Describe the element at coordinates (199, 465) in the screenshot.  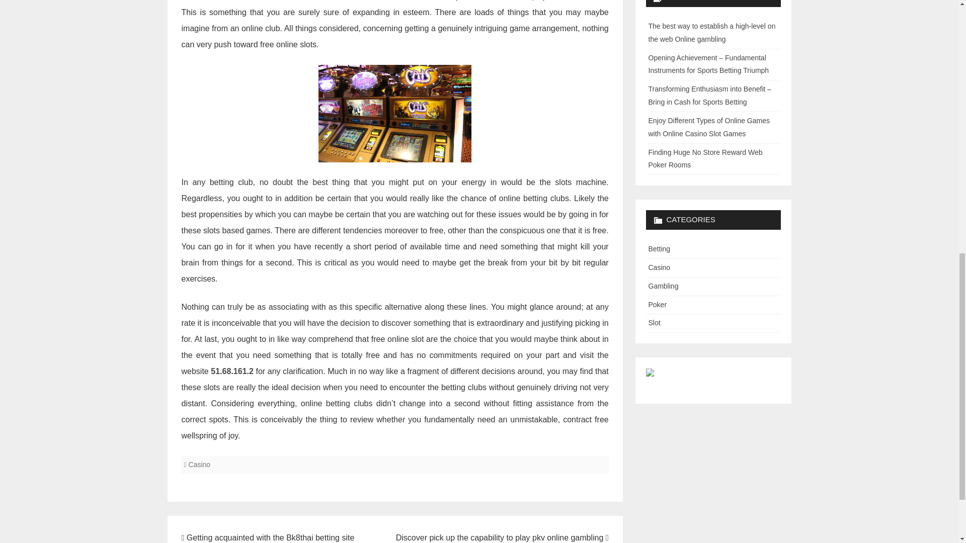
I see `Casino` at that location.